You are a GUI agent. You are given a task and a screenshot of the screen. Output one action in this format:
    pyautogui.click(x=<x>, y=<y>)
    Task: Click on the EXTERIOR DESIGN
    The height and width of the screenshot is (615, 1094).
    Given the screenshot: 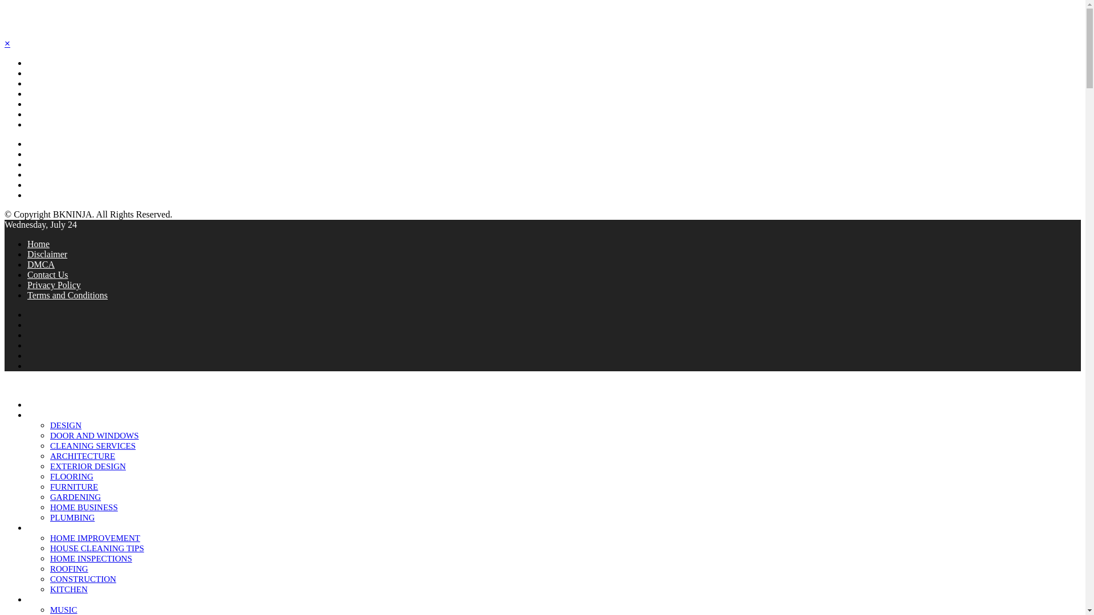 What is the action you would take?
    pyautogui.click(x=88, y=466)
    